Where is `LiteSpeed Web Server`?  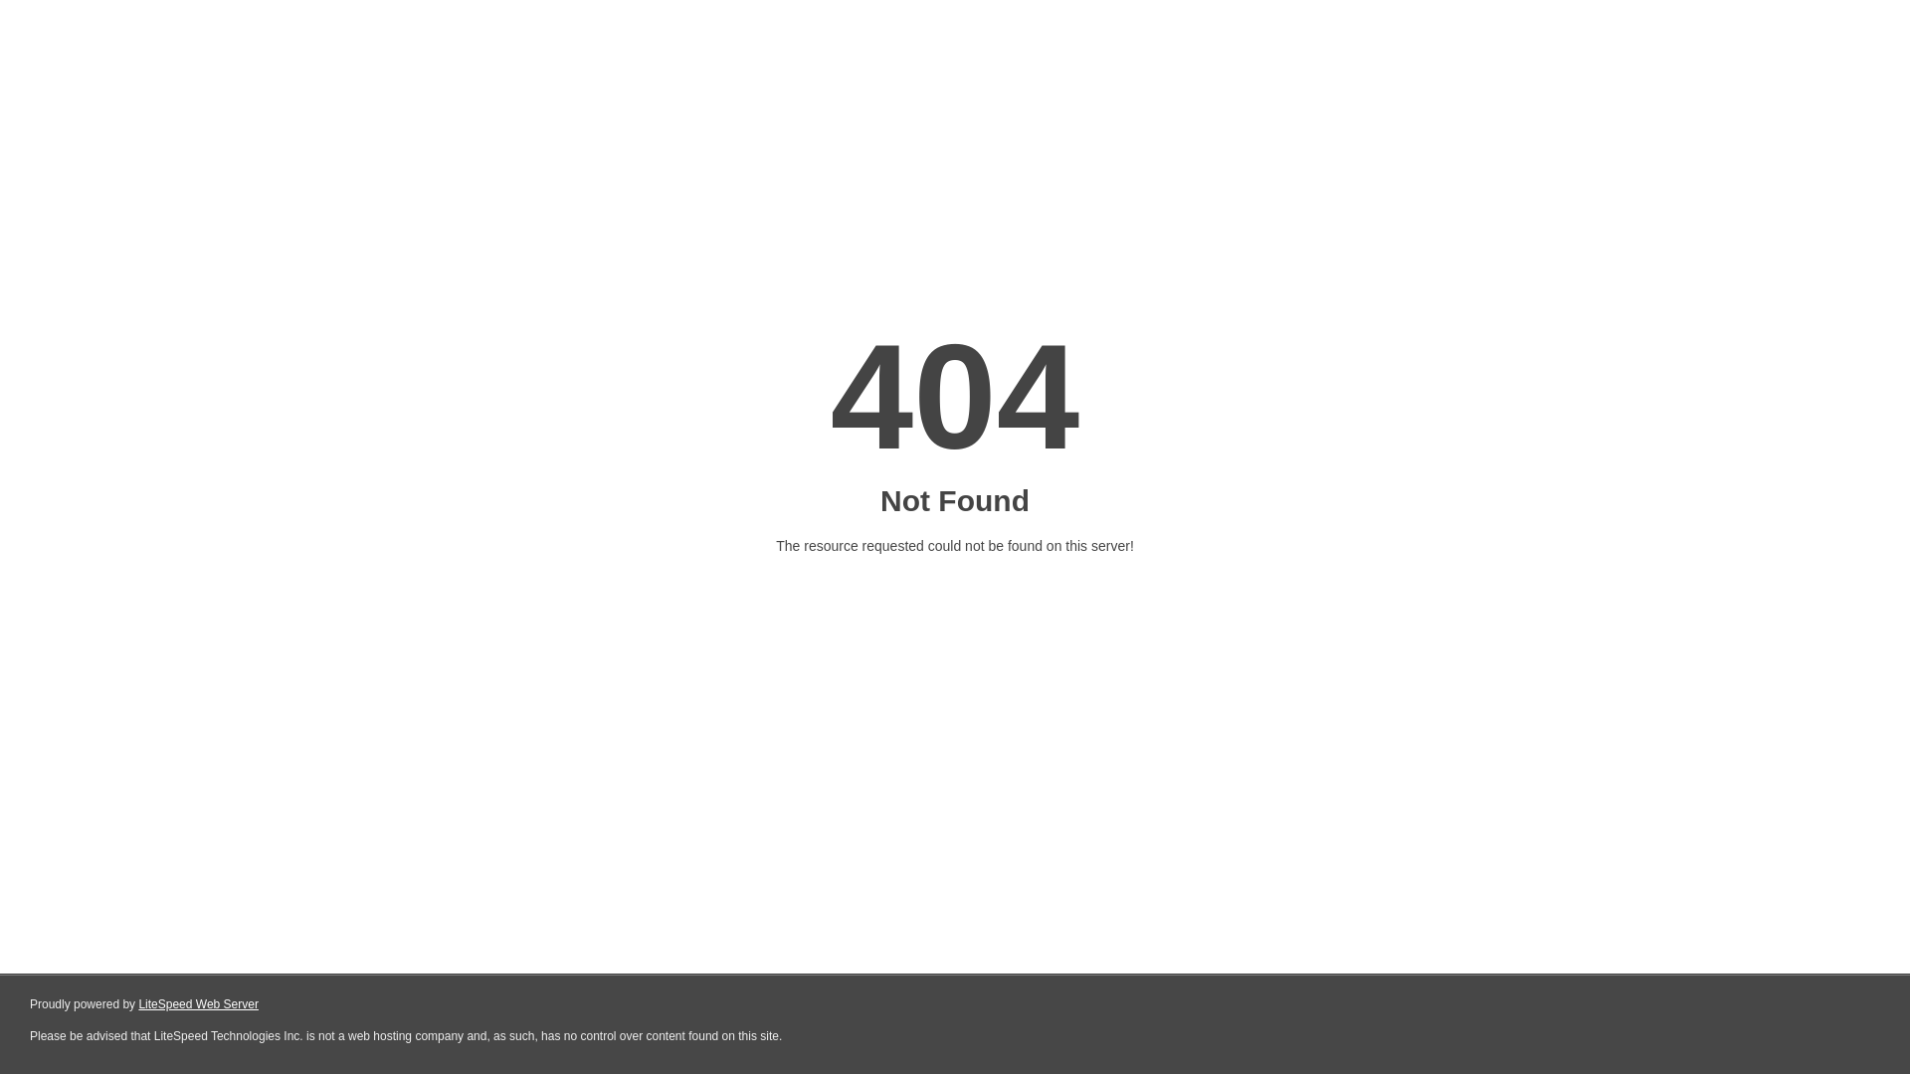 LiteSpeed Web Server is located at coordinates (197, 1004).